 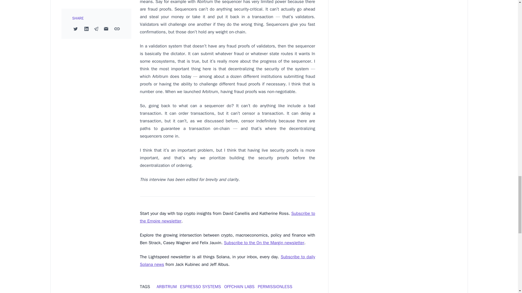 I want to click on ESPRESSO SYSTEMS, so click(x=200, y=286).